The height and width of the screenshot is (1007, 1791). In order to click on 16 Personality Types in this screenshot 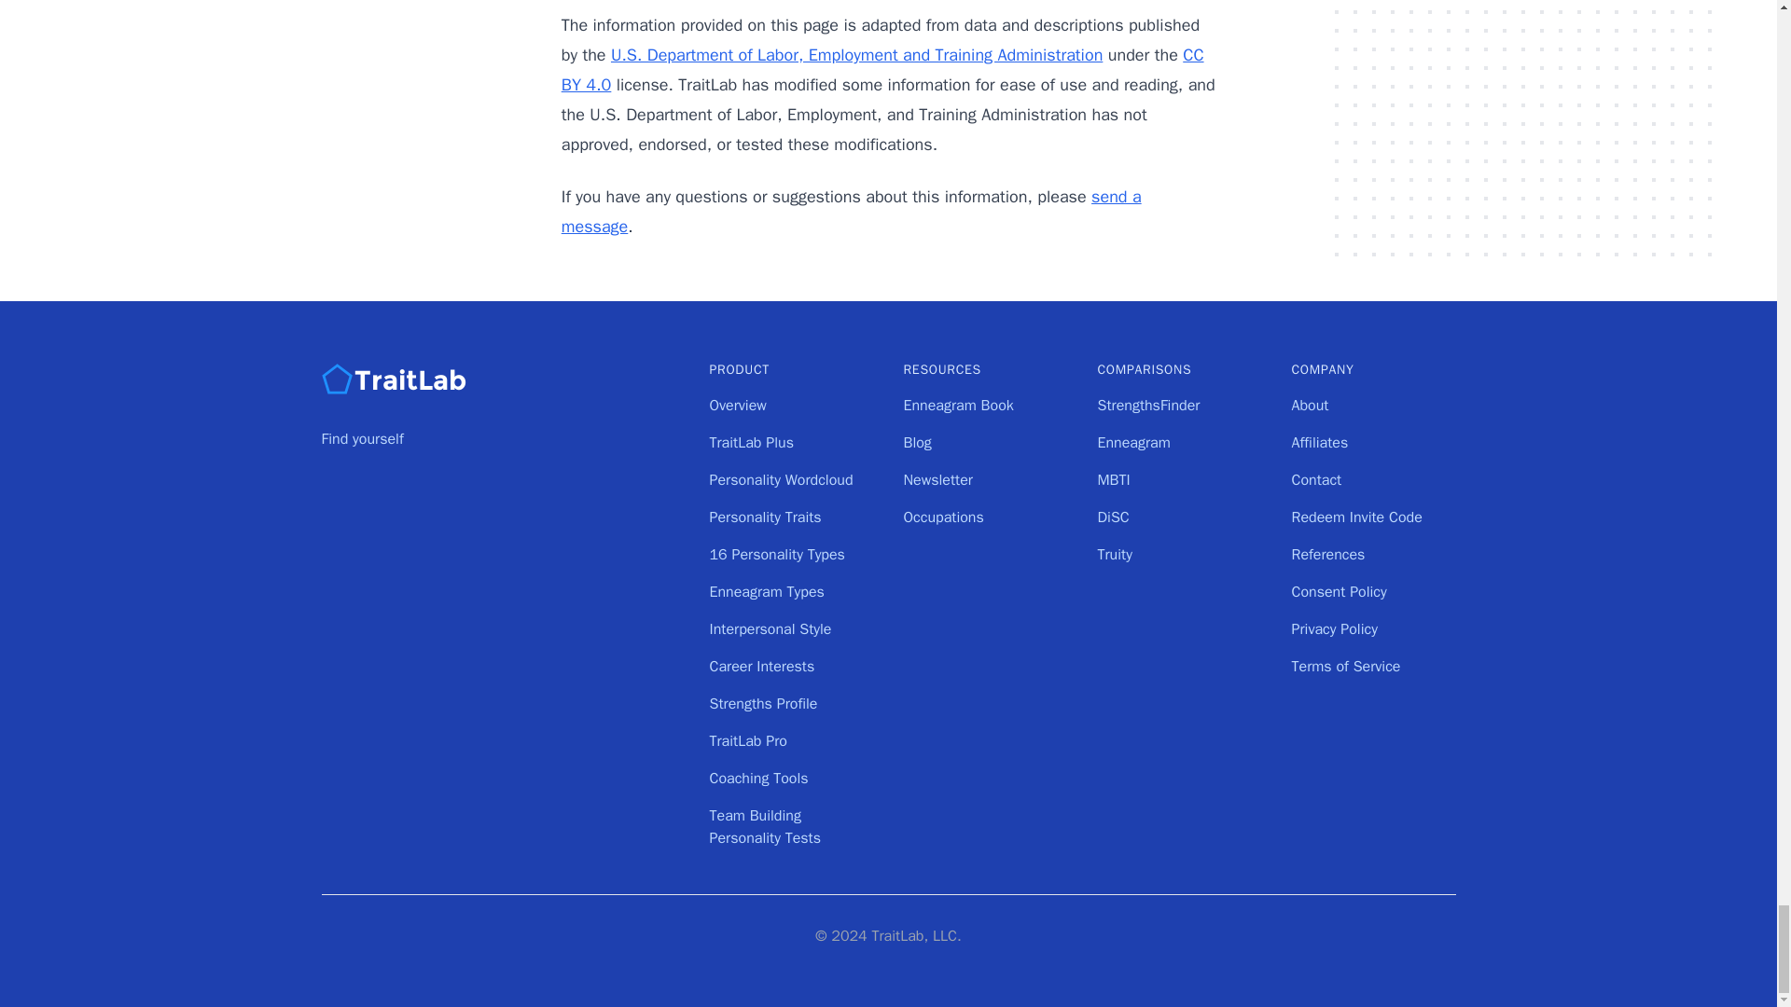, I will do `click(776, 554)`.